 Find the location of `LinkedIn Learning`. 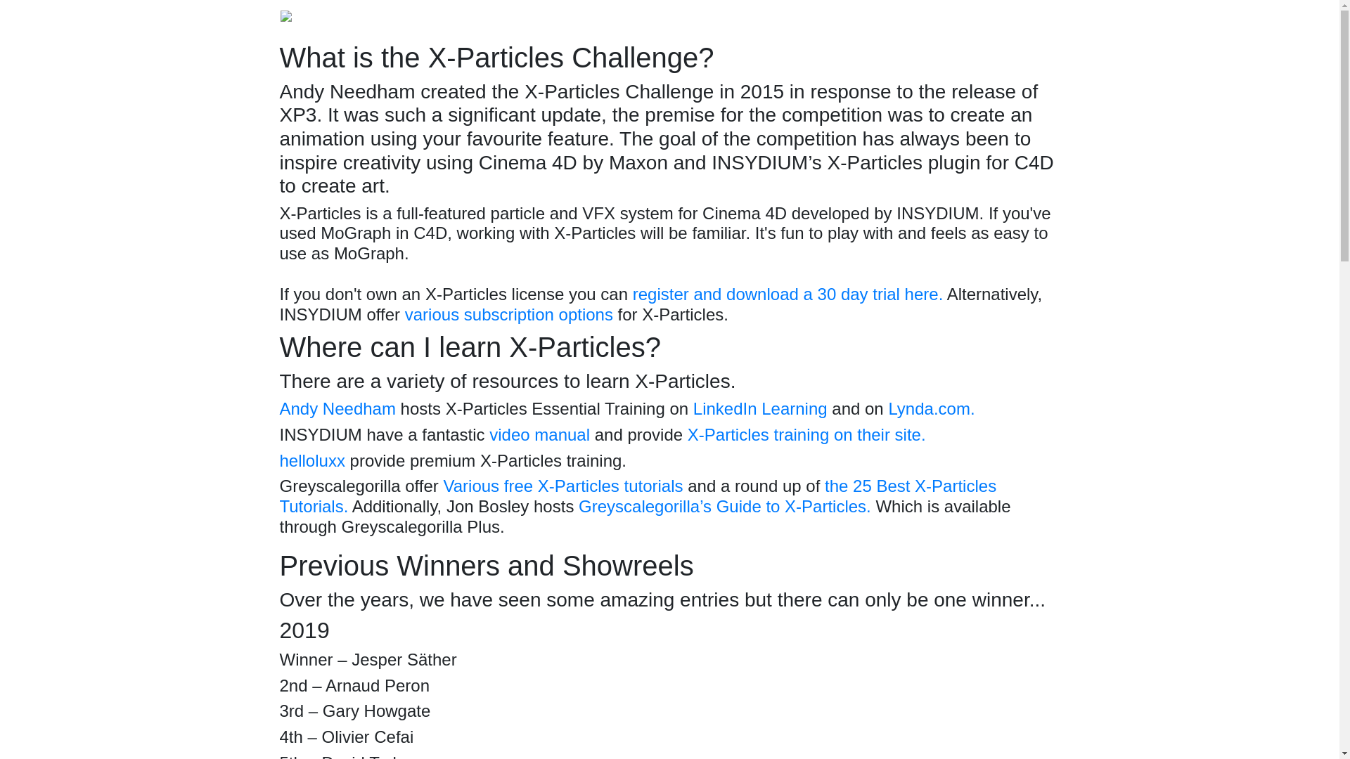

LinkedIn Learning is located at coordinates (760, 409).